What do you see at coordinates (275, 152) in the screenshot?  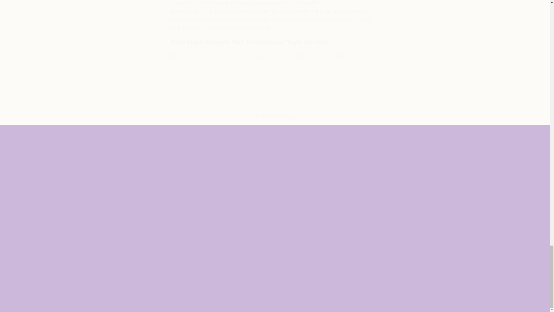 I see `Email` at bounding box center [275, 152].